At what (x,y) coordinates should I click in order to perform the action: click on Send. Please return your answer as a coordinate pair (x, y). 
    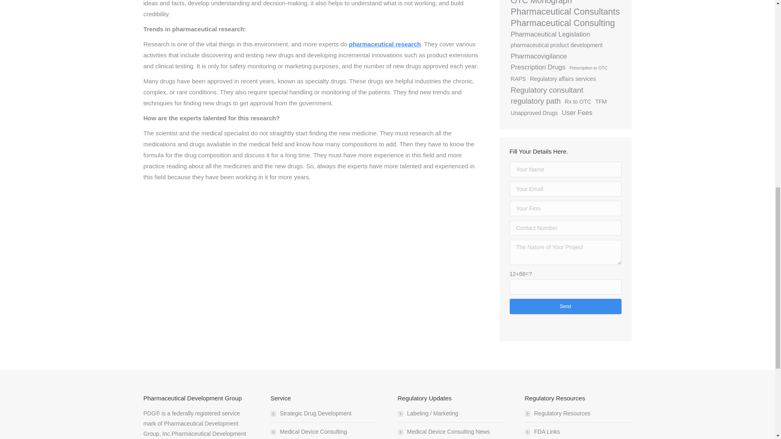
    Looking at the image, I should click on (565, 306).